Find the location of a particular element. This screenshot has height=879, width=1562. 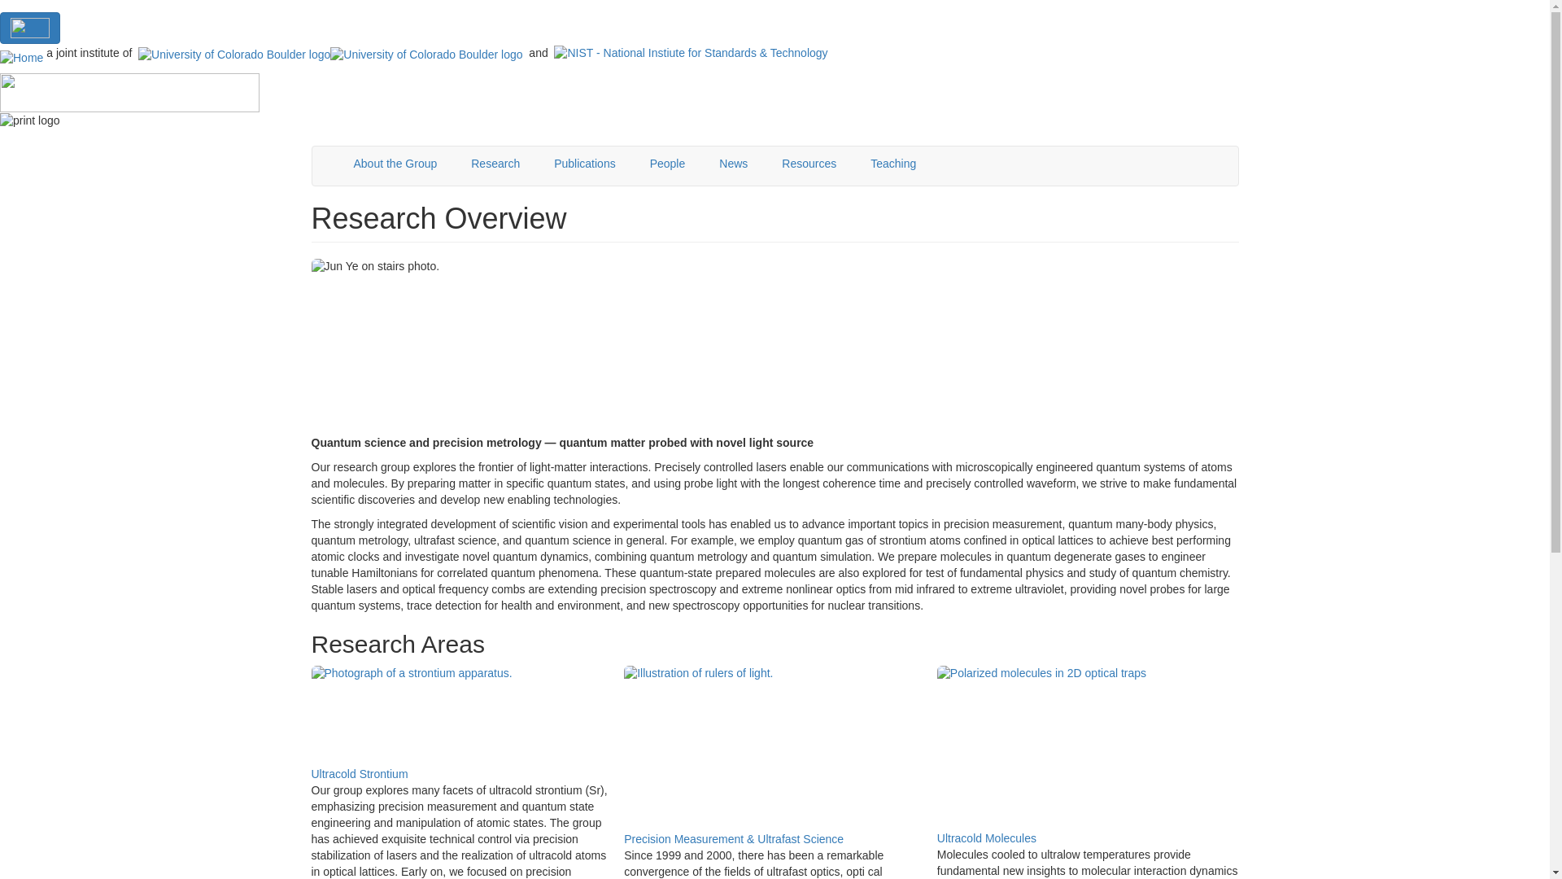

Research is located at coordinates (495, 164).